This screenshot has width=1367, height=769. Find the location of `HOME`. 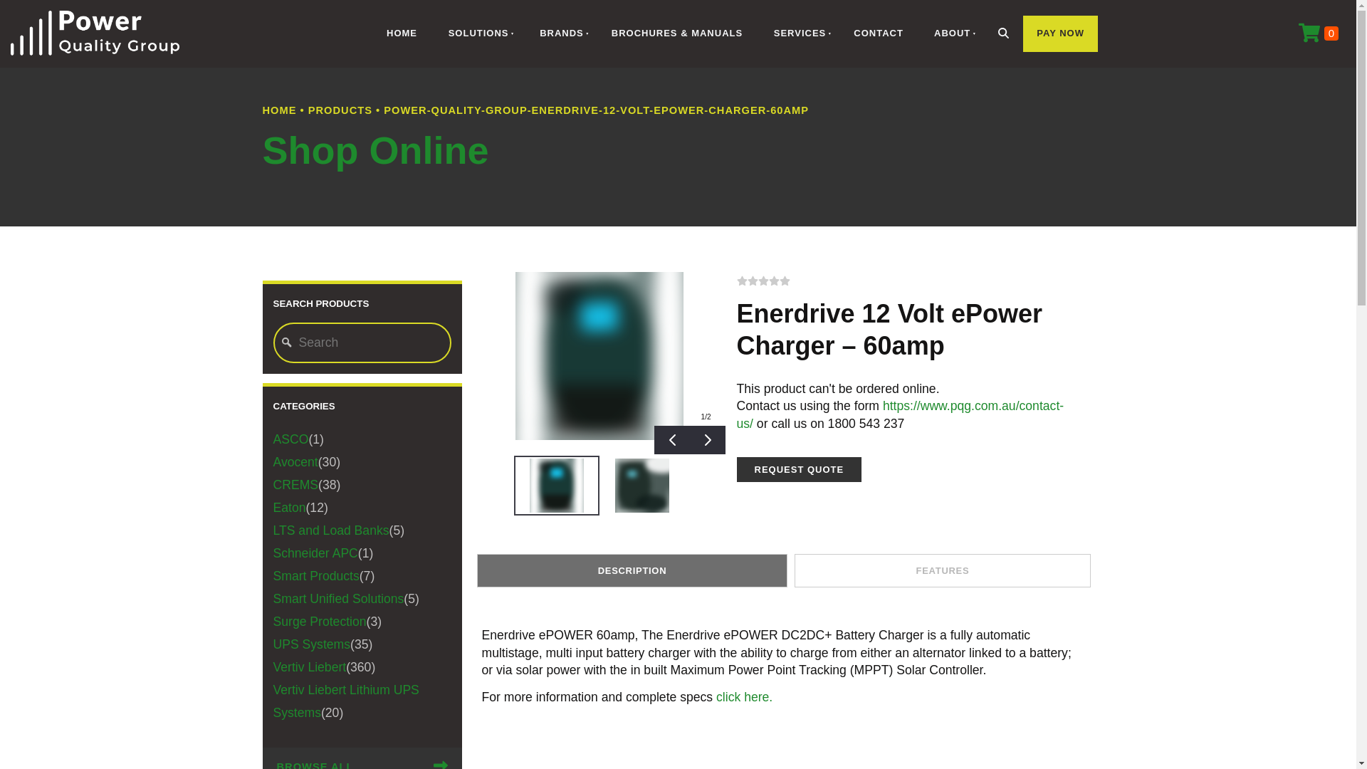

HOME is located at coordinates (279, 110).